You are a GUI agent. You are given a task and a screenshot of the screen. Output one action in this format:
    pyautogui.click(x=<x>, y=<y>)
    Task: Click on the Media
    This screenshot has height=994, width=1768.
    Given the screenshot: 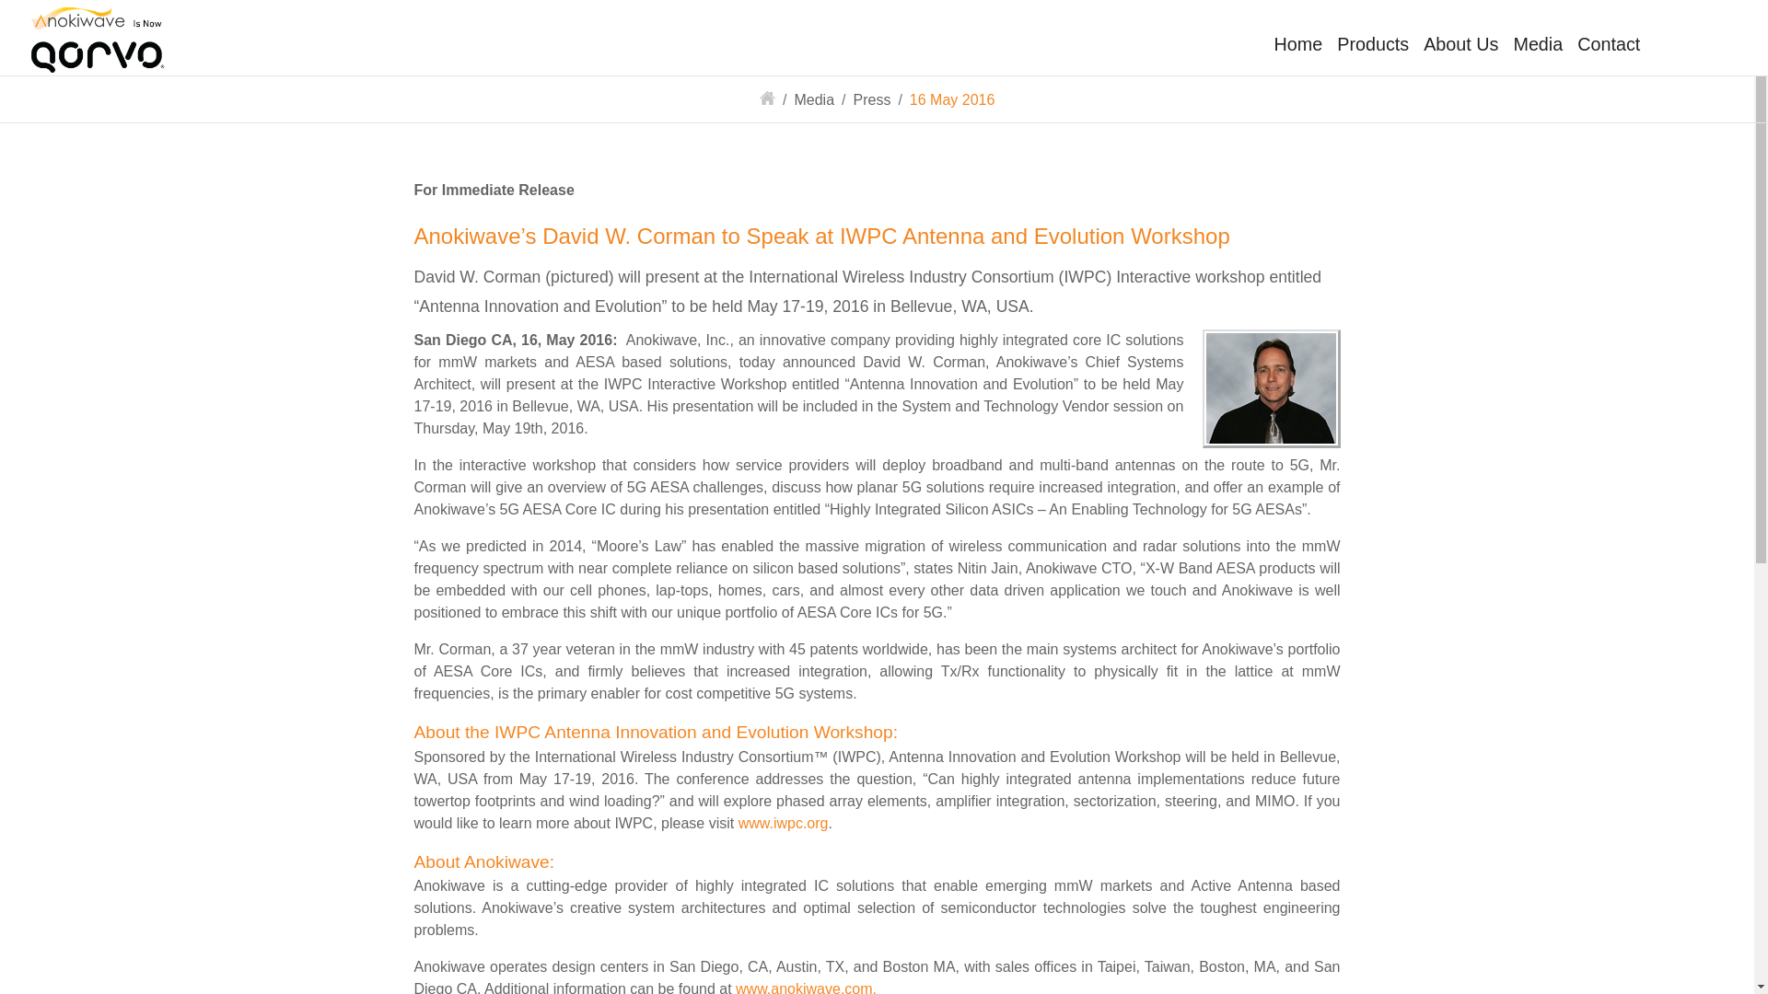 What is the action you would take?
    pyautogui.click(x=1538, y=44)
    